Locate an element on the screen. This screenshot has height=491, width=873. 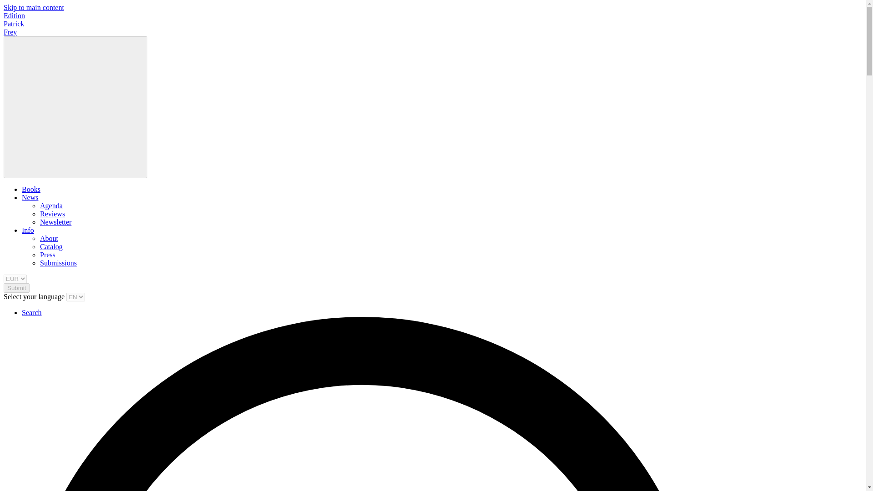
Books is located at coordinates (31, 189).